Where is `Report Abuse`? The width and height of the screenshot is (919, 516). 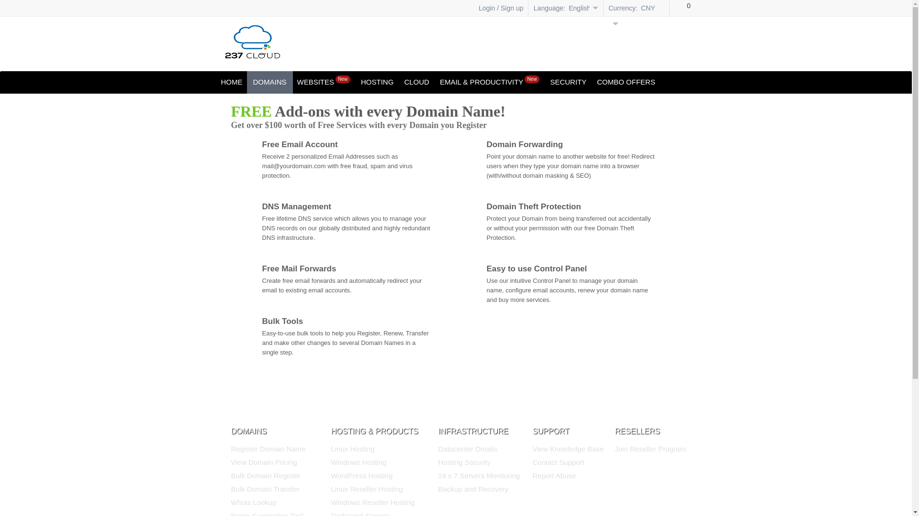
Report Abuse is located at coordinates (554, 476).